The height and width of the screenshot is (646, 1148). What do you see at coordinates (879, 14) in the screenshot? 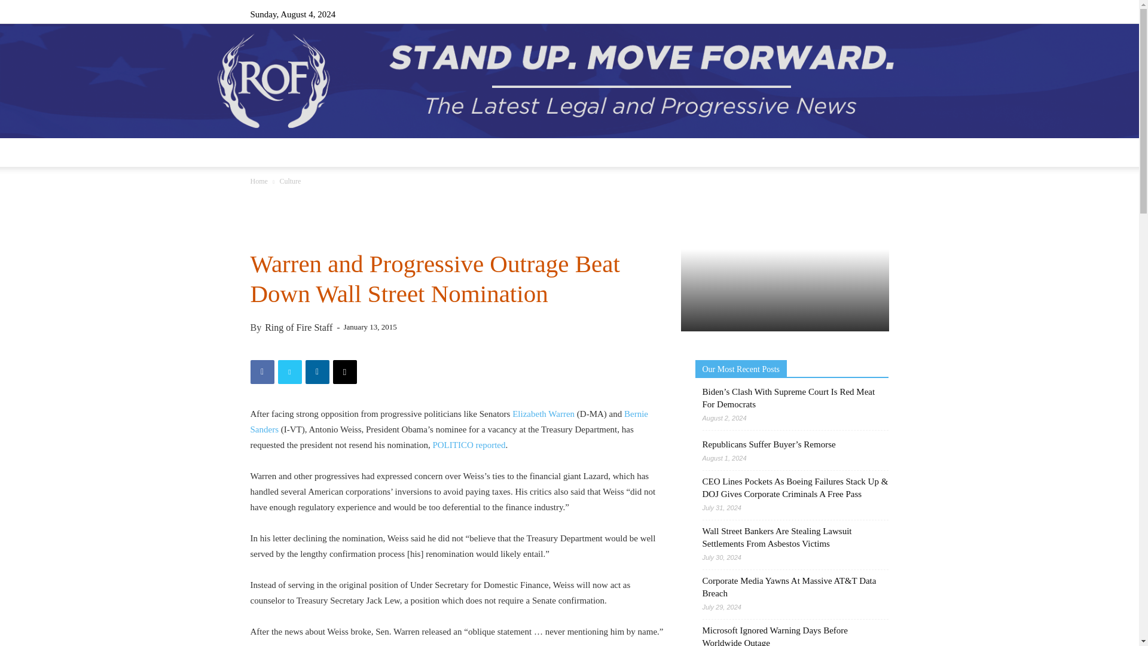
I see `Youtube` at bounding box center [879, 14].